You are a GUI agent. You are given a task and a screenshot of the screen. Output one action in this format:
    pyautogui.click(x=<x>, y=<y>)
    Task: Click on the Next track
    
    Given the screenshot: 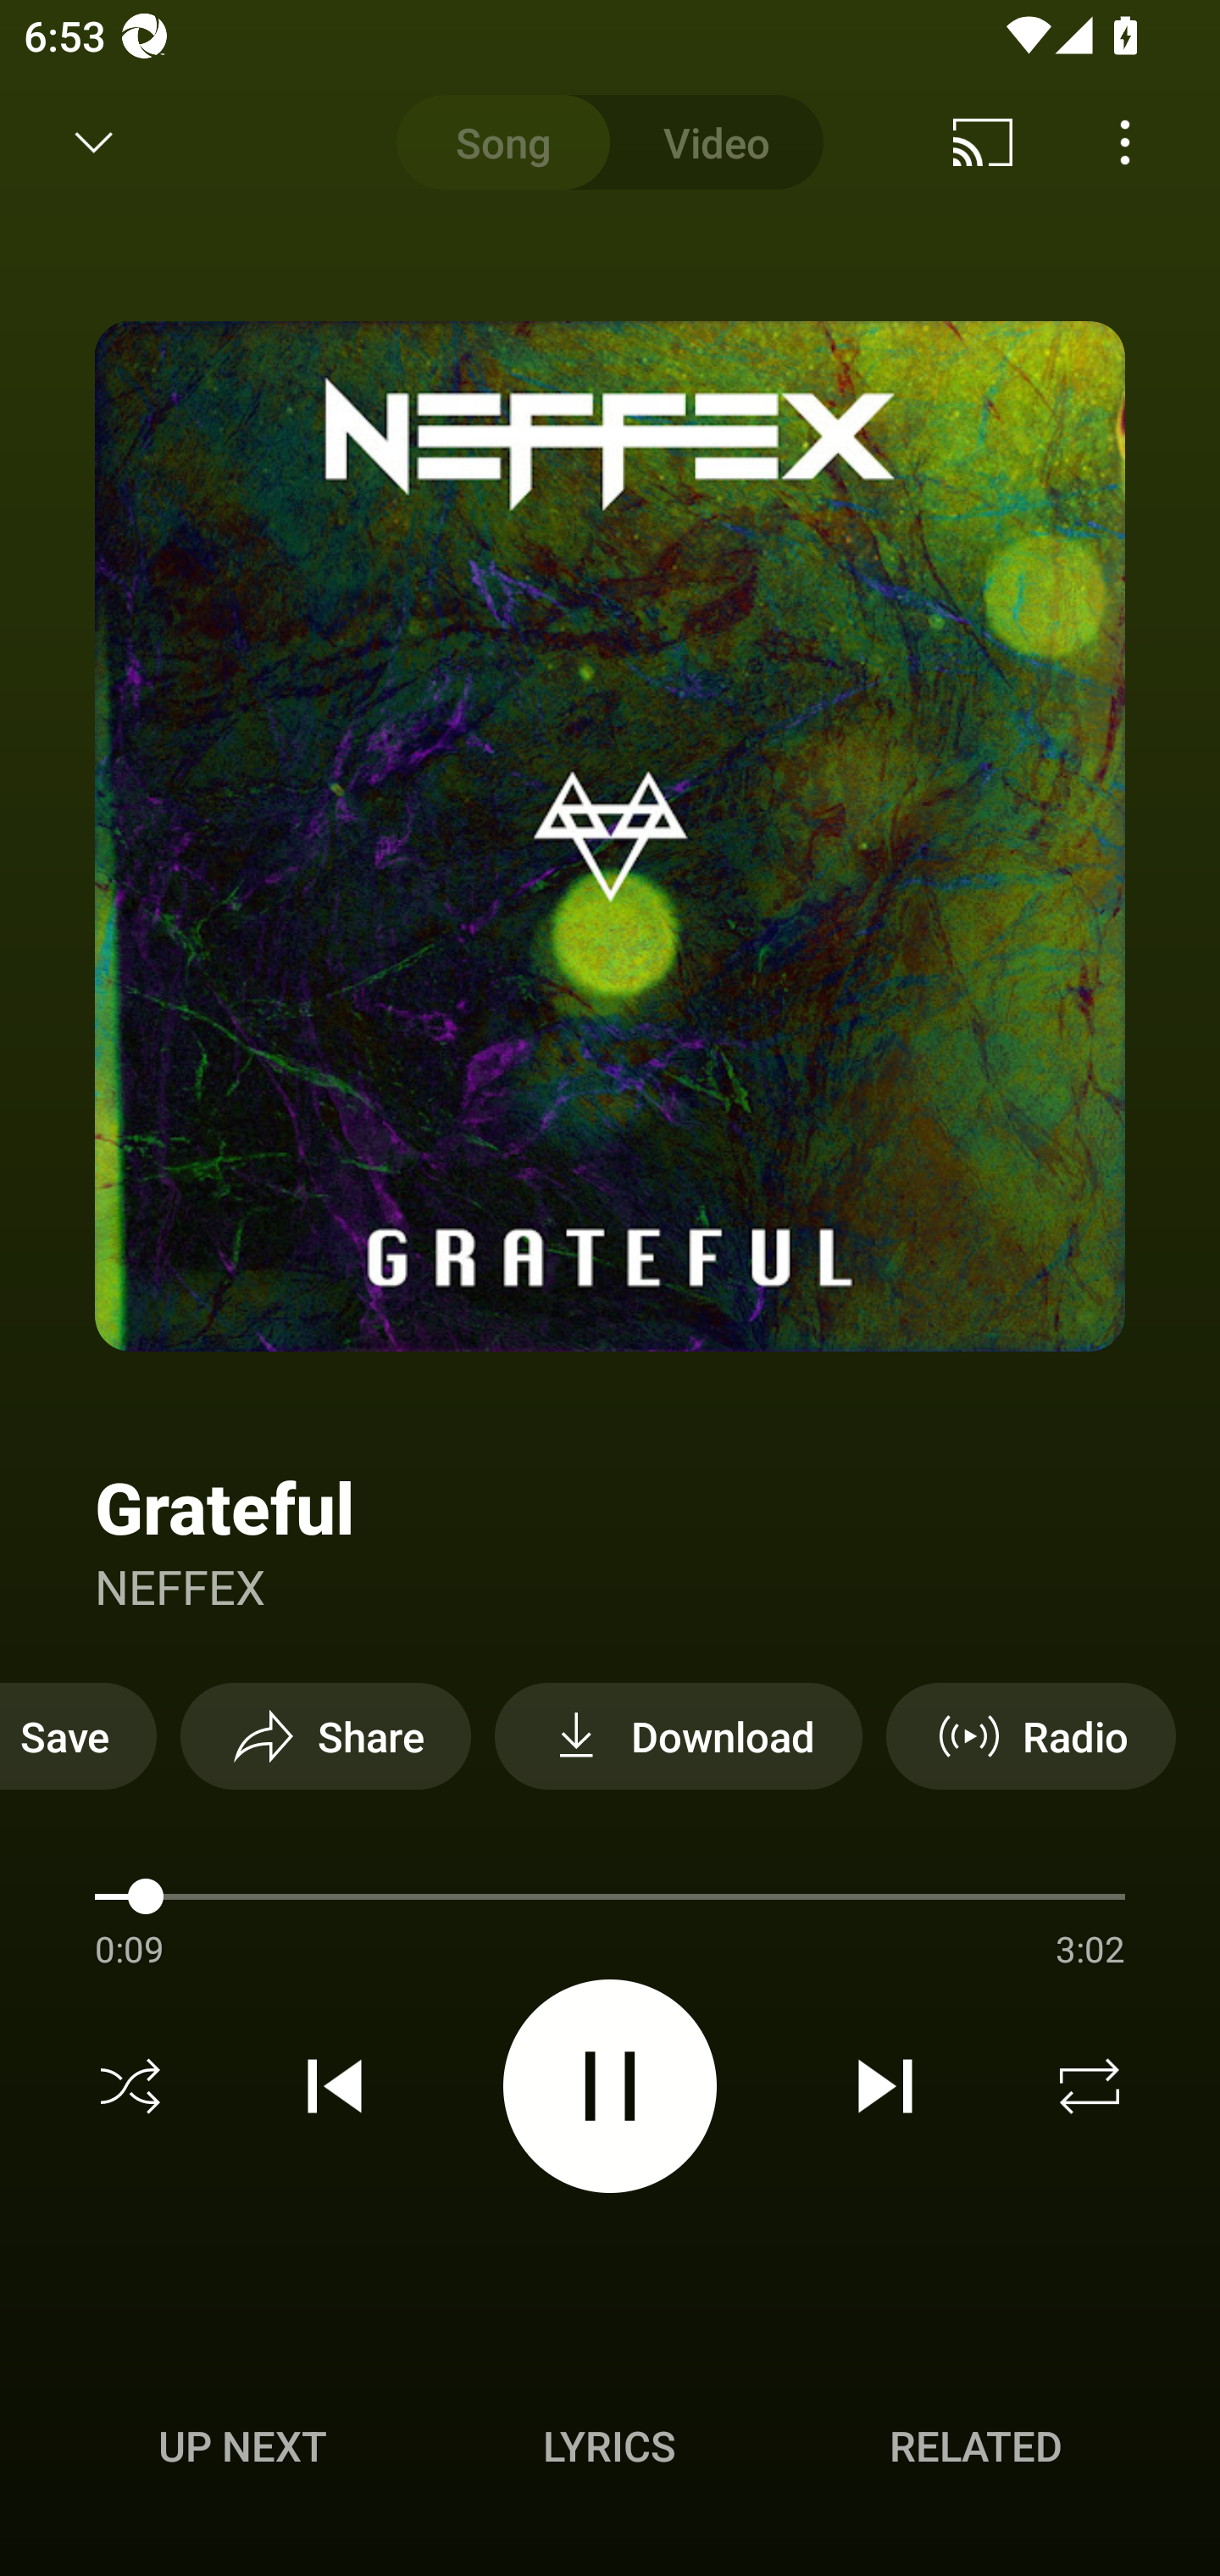 What is the action you would take?
    pyautogui.click(x=884, y=2086)
    